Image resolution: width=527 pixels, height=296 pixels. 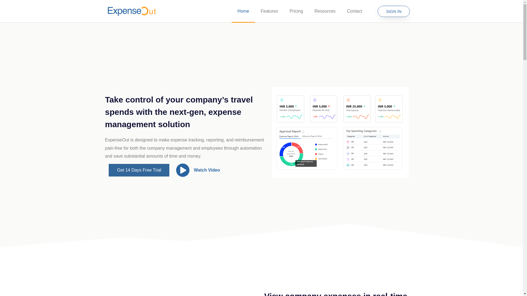 What do you see at coordinates (270, 11) in the screenshot?
I see `Features` at bounding box center [270, 11].